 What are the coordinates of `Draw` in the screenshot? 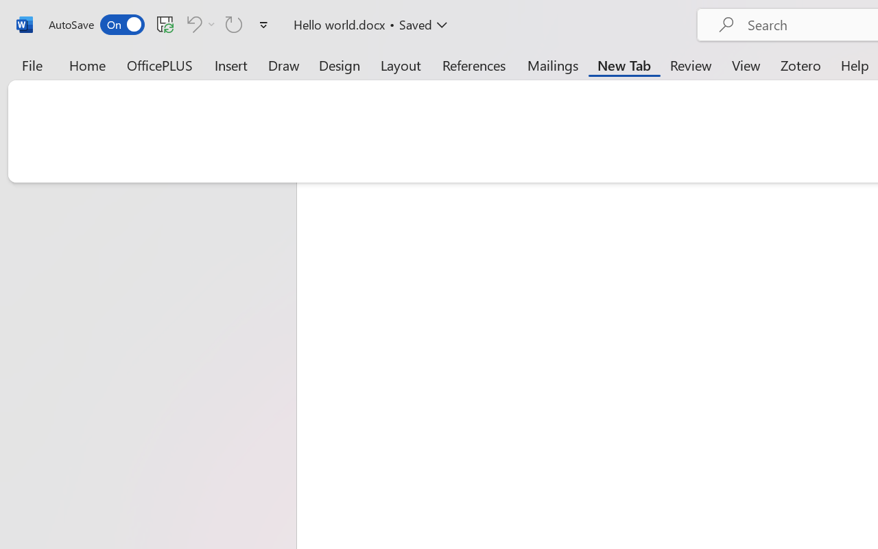 It's located at (284, 65).